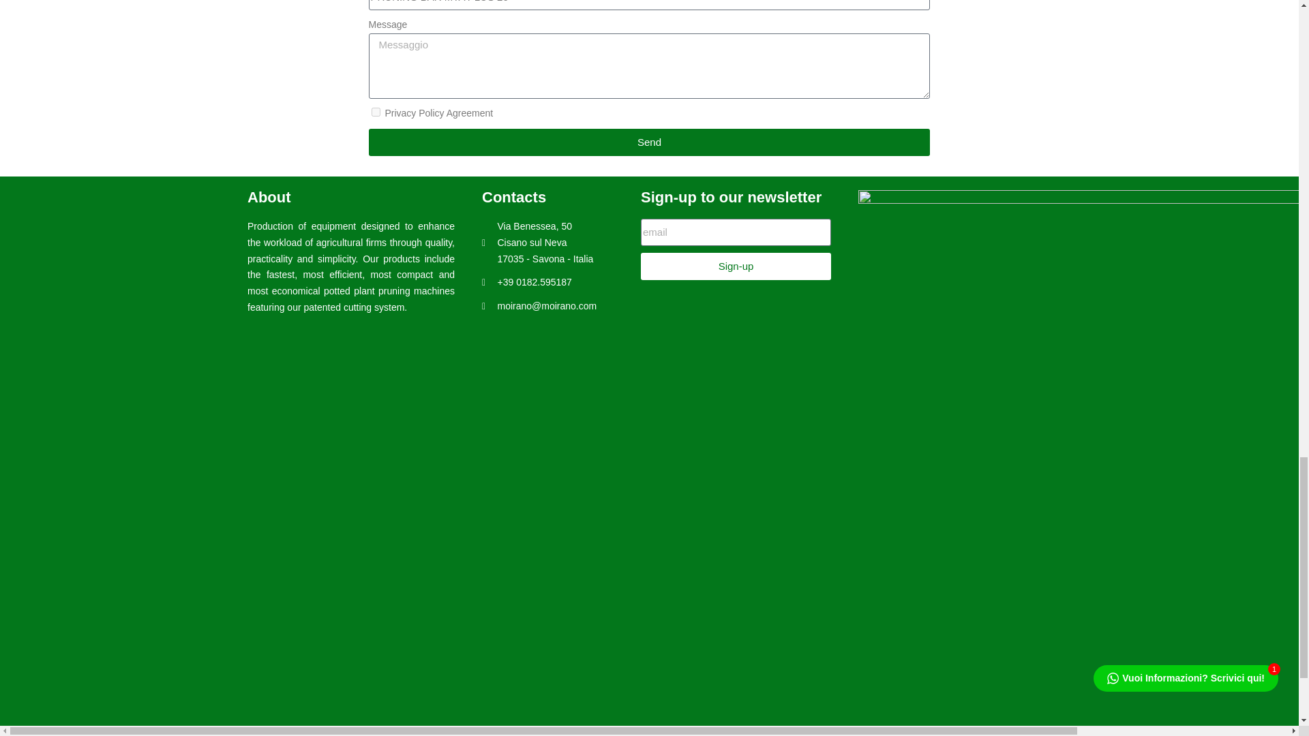  What do you see at coordinates (736, 266) in the screenshot?
I see `Sign-up` at bounding box center [736, 266].